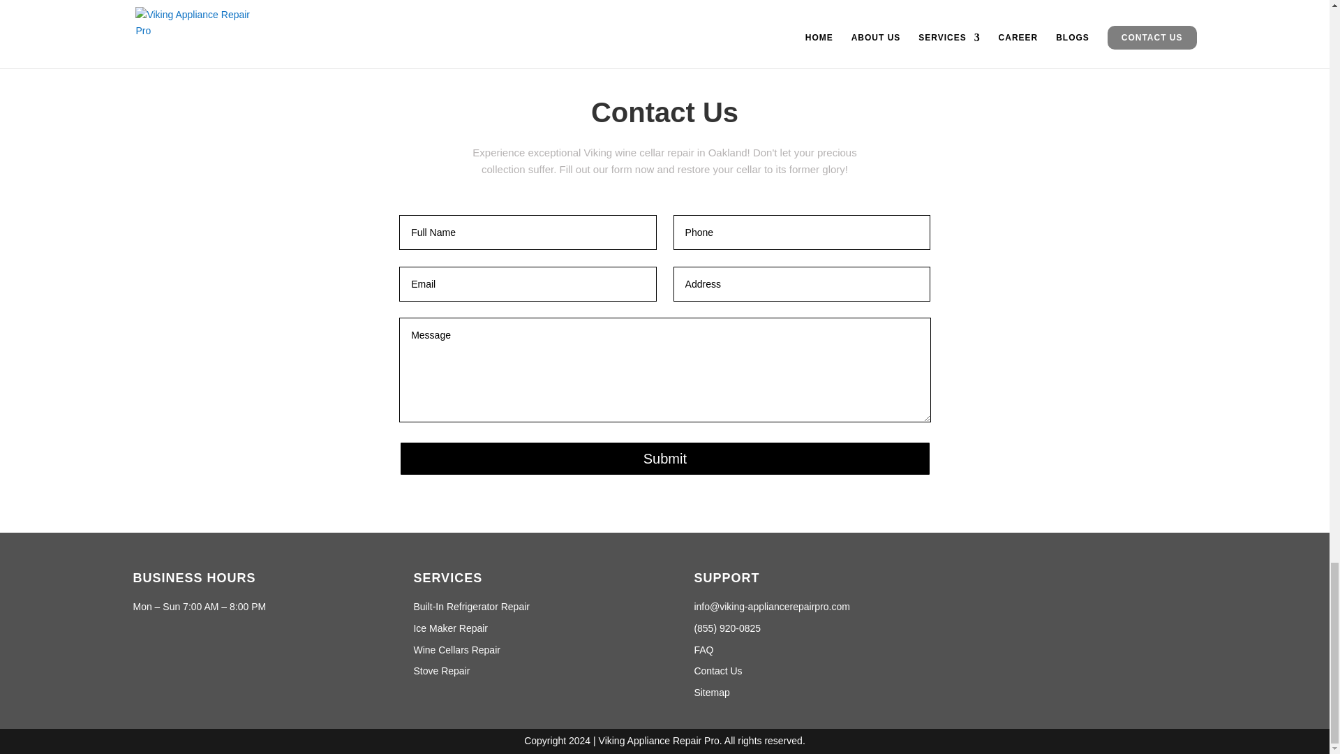 This screenshot has width=1340, height=754. What do you see at coordinates (456, 649) in the screenshot?
I see `Wine Cellars Repair` at bounding box center [456, 649].